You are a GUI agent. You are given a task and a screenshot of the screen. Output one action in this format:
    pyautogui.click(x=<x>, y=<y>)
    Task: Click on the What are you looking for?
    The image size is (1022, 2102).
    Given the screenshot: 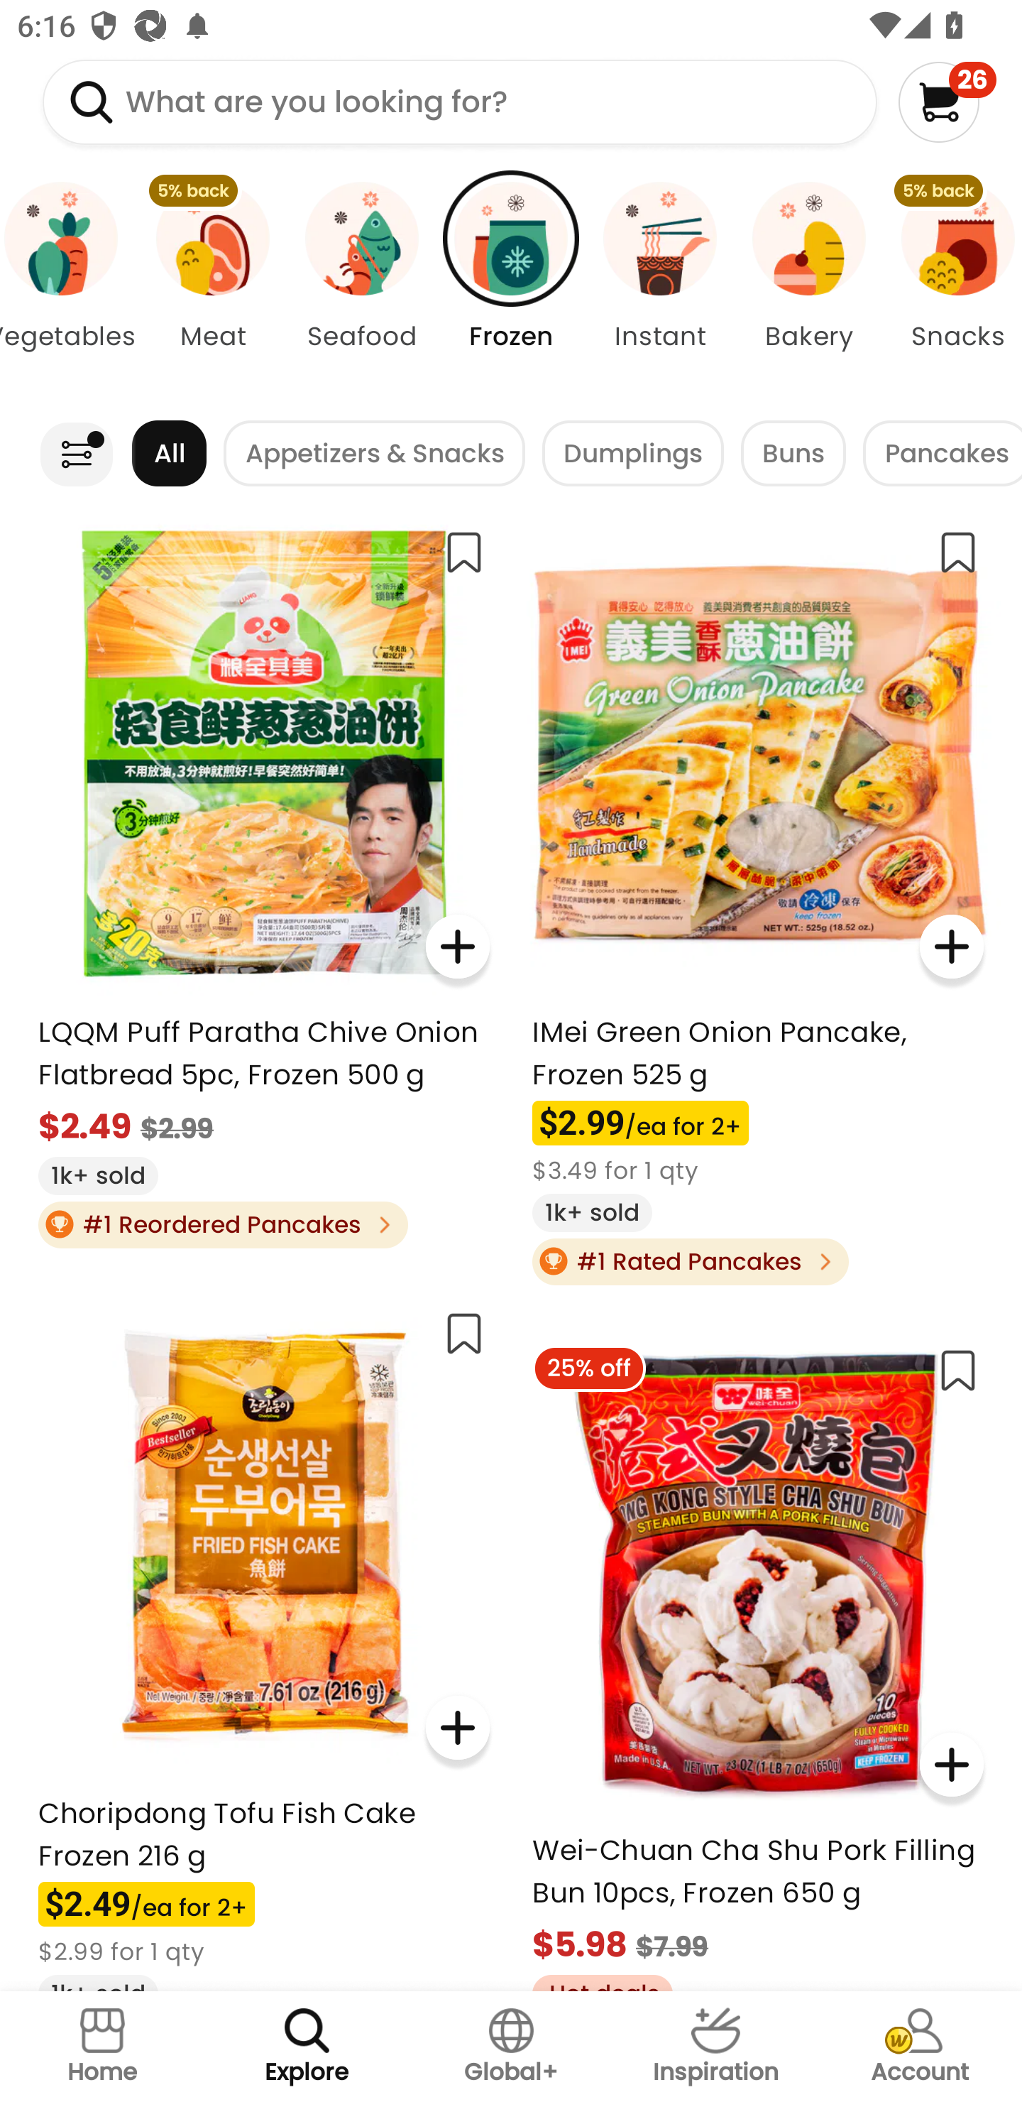 What is the action you would take?
    pyautogui.click(x=460, y=102)
    